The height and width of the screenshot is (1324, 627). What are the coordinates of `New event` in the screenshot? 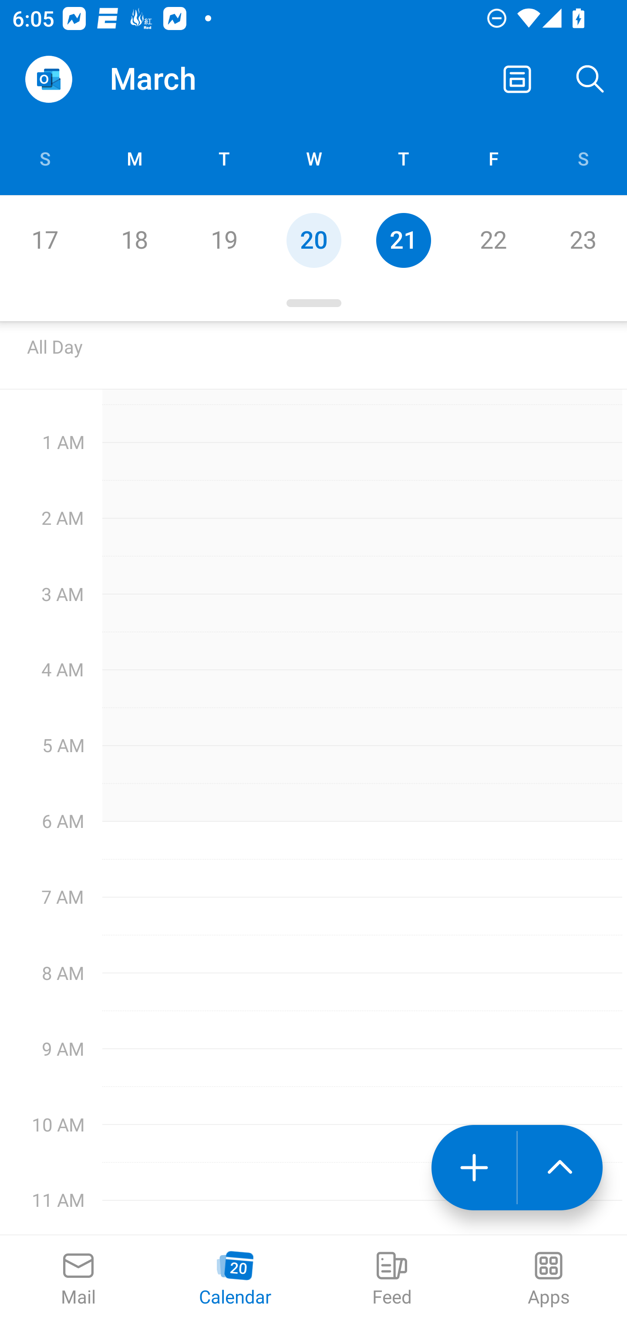 It's located at (474, 1168).